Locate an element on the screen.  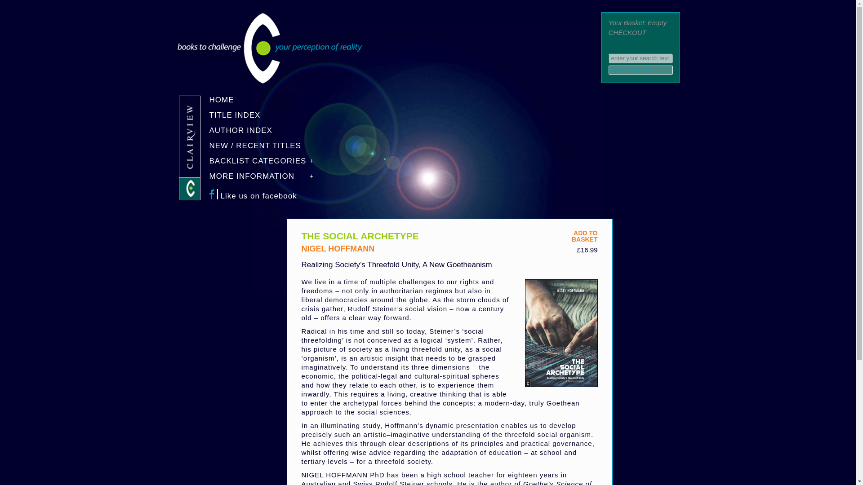
search this site is located at coordinates (266, 196).